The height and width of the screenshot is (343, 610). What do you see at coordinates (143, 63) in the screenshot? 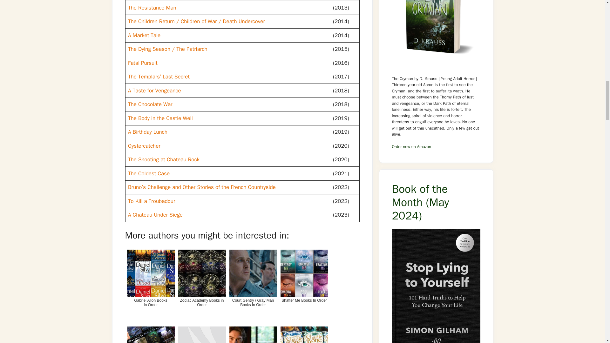
I see `Fatal Pursuit` at bounding box center [143, 63].